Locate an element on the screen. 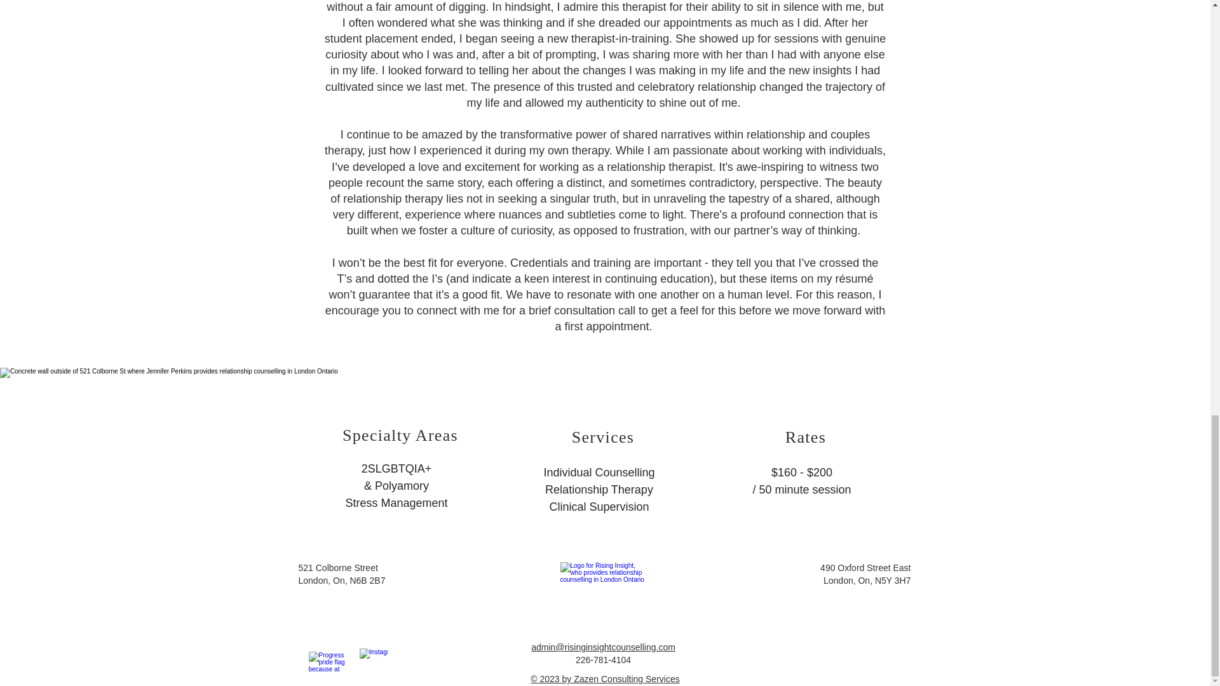 The image size is (1220, 686). 490 Oxford Street East is located at coordinates (865, 567).